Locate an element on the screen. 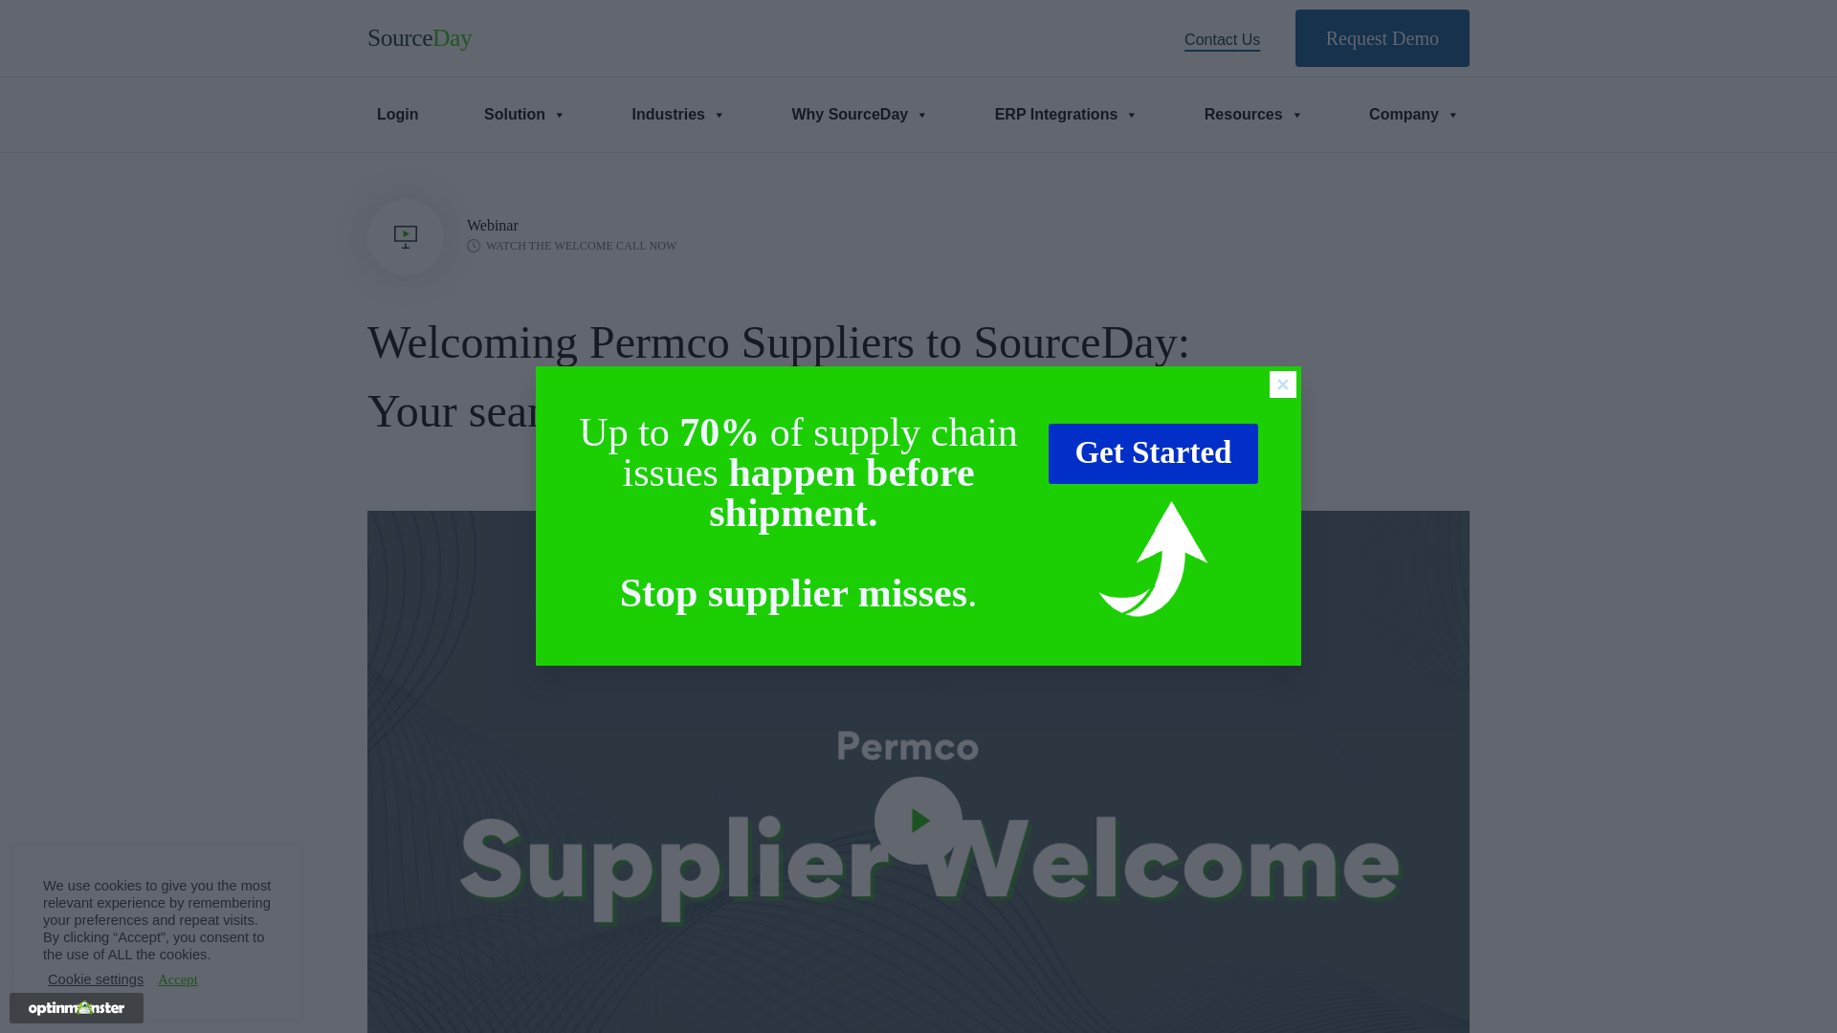  Industries is located at coordinates (678, 115).